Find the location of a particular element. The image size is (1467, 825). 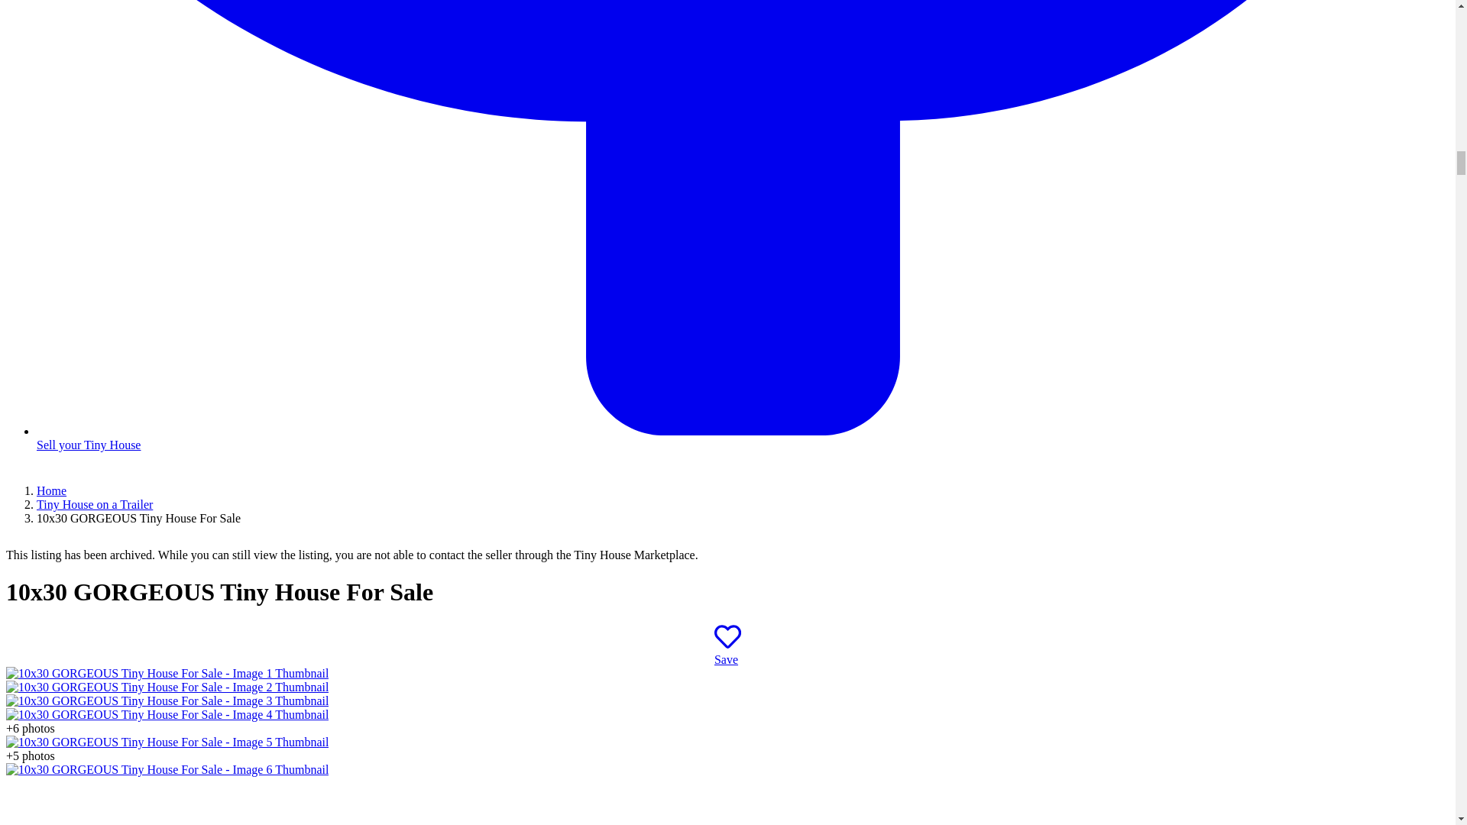

10x30 GORGEOUS Tiny House For Sale is located at coordinates (167, 742).